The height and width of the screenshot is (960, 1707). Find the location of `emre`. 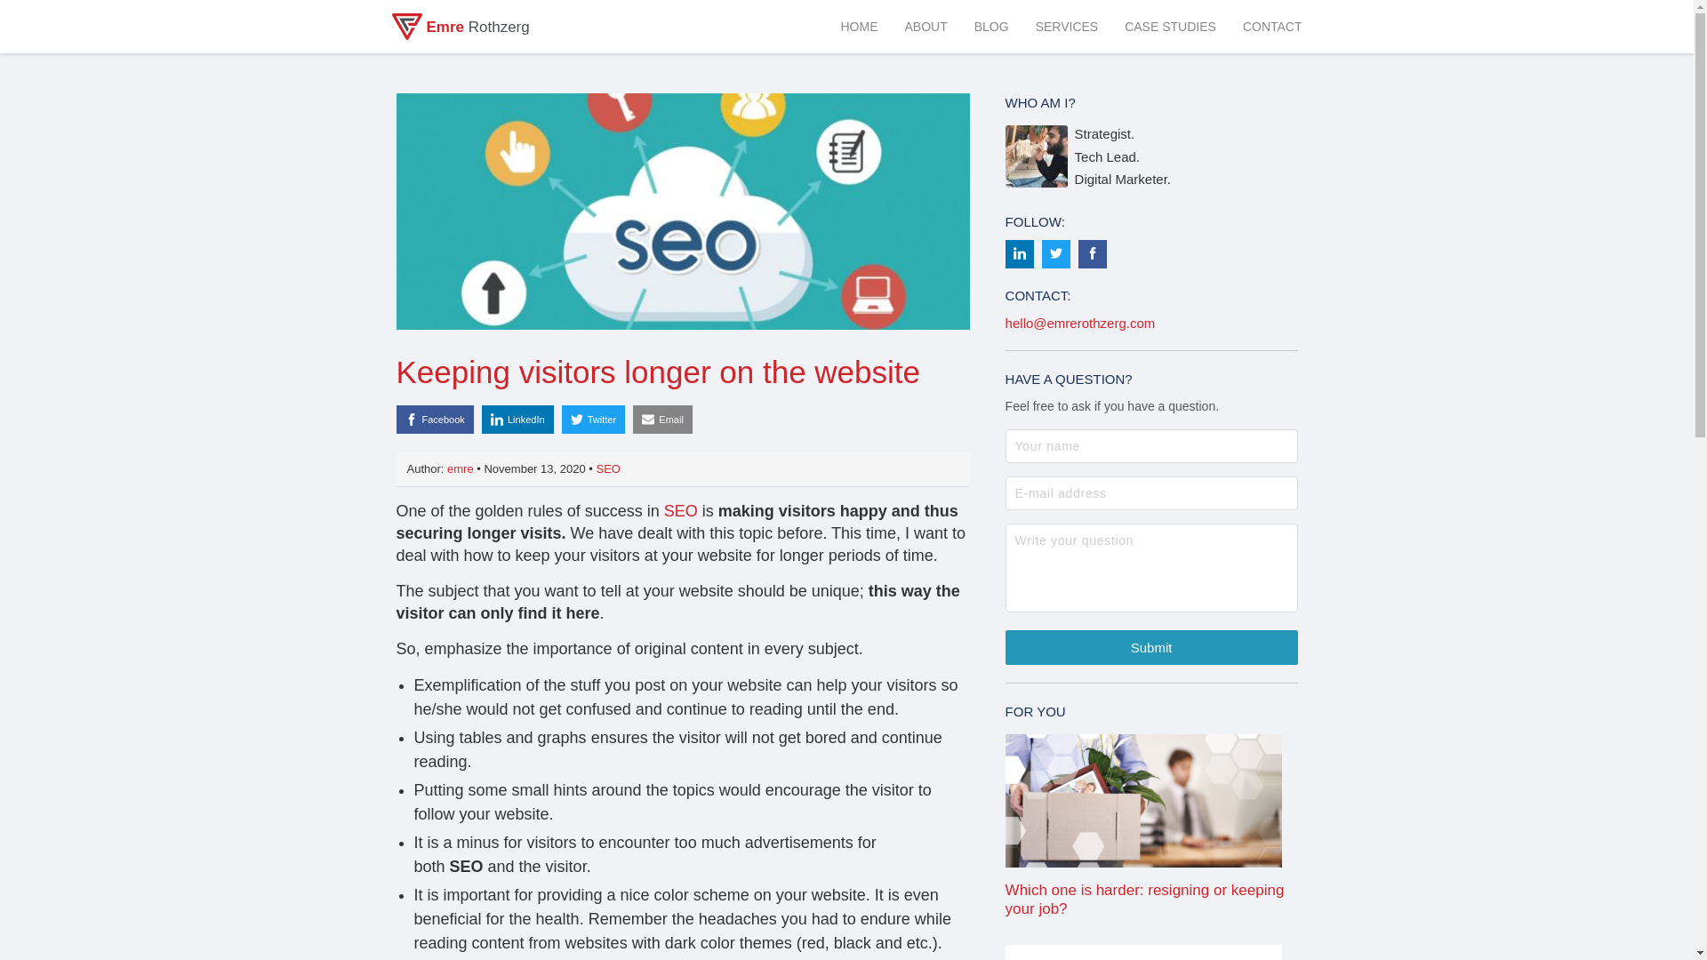

emre is located at coordinates (462, 469).